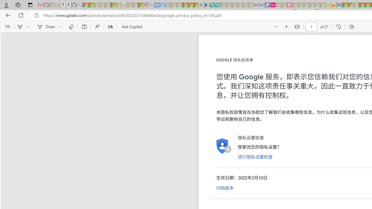 The width and height of the screenshot is (372, 209). I want to click on Highlight, so click(20, 27).